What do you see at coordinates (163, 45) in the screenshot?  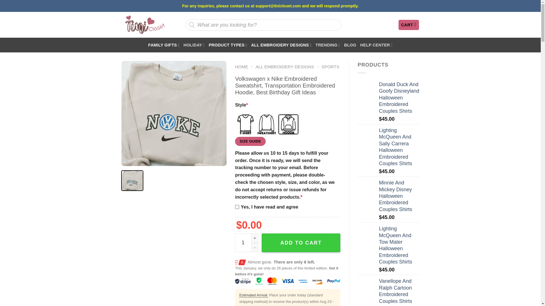 I see `FAMILY GIFTS` at bounding box center [163, 45].